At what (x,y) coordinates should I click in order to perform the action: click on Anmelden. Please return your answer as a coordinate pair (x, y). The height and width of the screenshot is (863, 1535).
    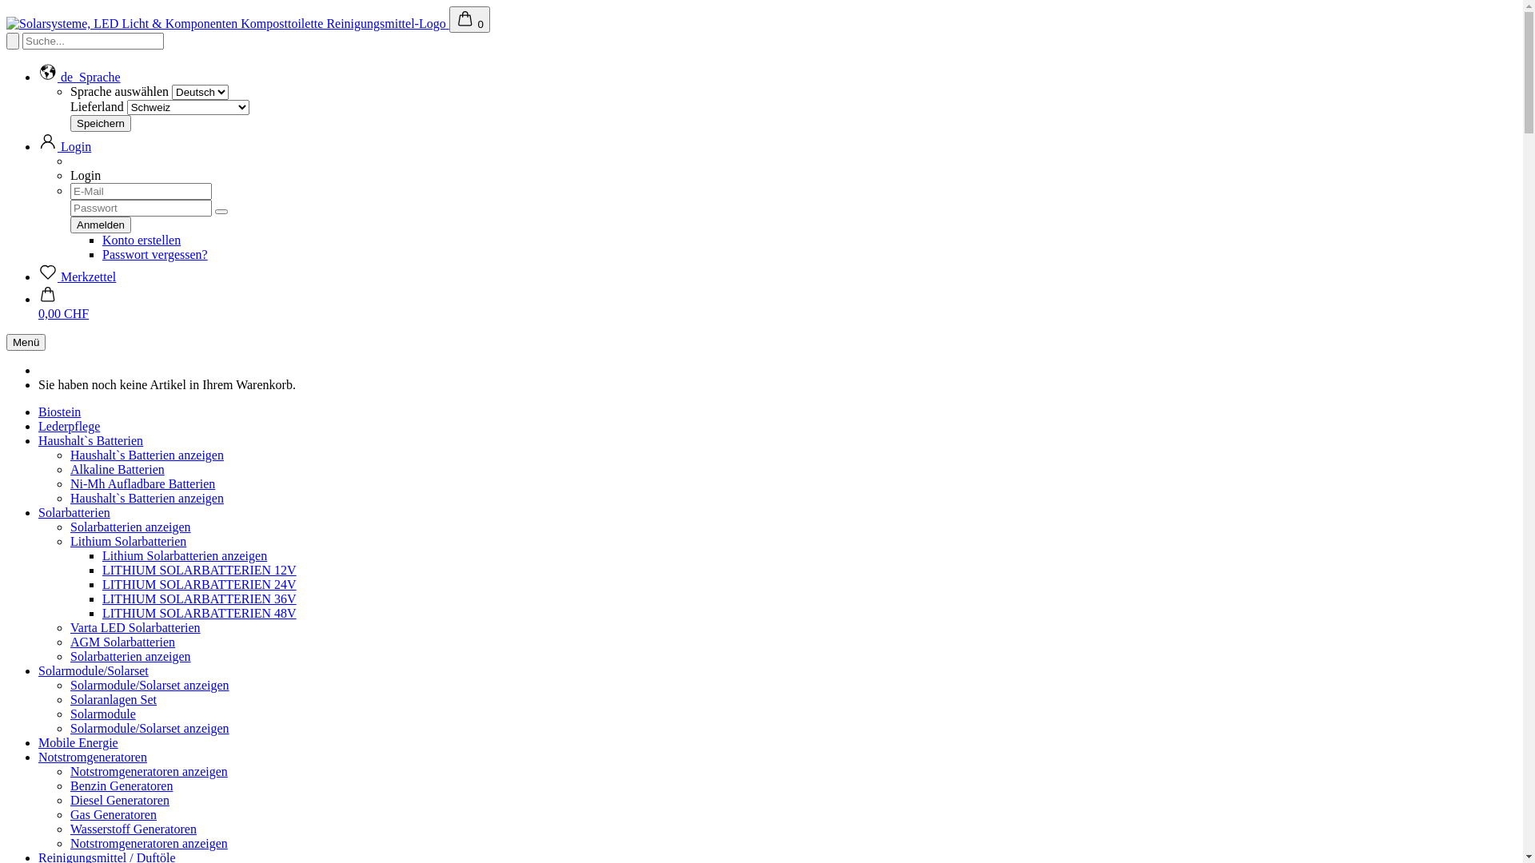
    Looking at the image, I should click on (101, 225).